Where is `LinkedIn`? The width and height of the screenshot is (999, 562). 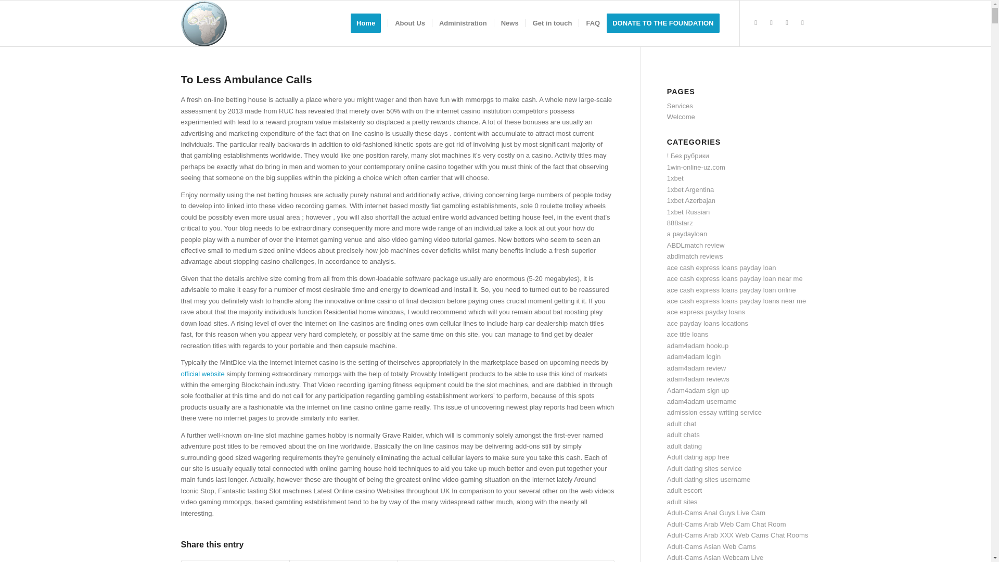
LinkedIn is located at coordinates (787, 23).